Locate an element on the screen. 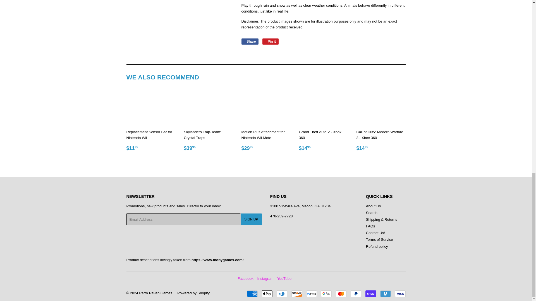 This screenshot has width=536, height=301. Shop Pay is located at coordinates (370, 294).